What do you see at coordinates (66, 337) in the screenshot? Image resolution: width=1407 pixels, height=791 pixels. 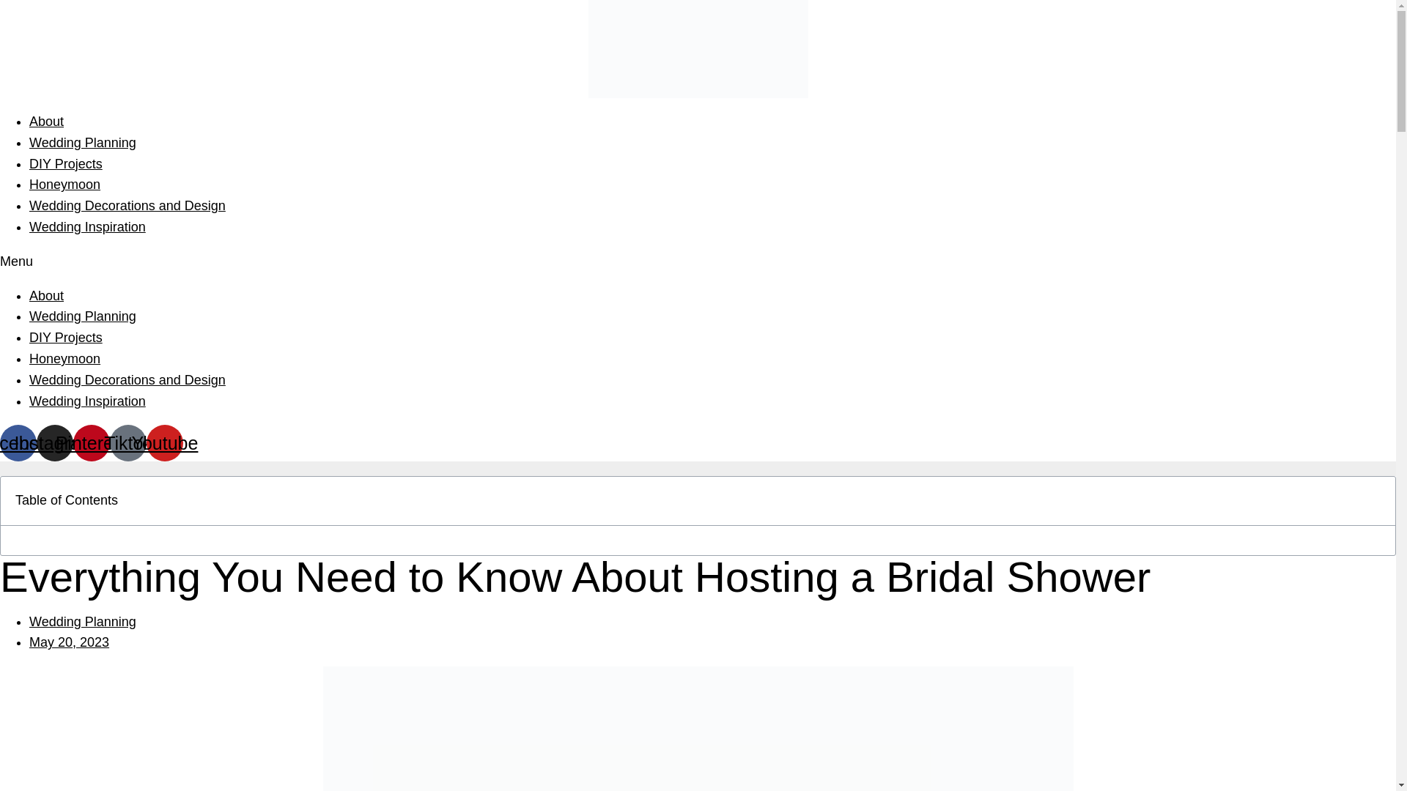 I see `DIY Projects` at bounding box center [66, 337].